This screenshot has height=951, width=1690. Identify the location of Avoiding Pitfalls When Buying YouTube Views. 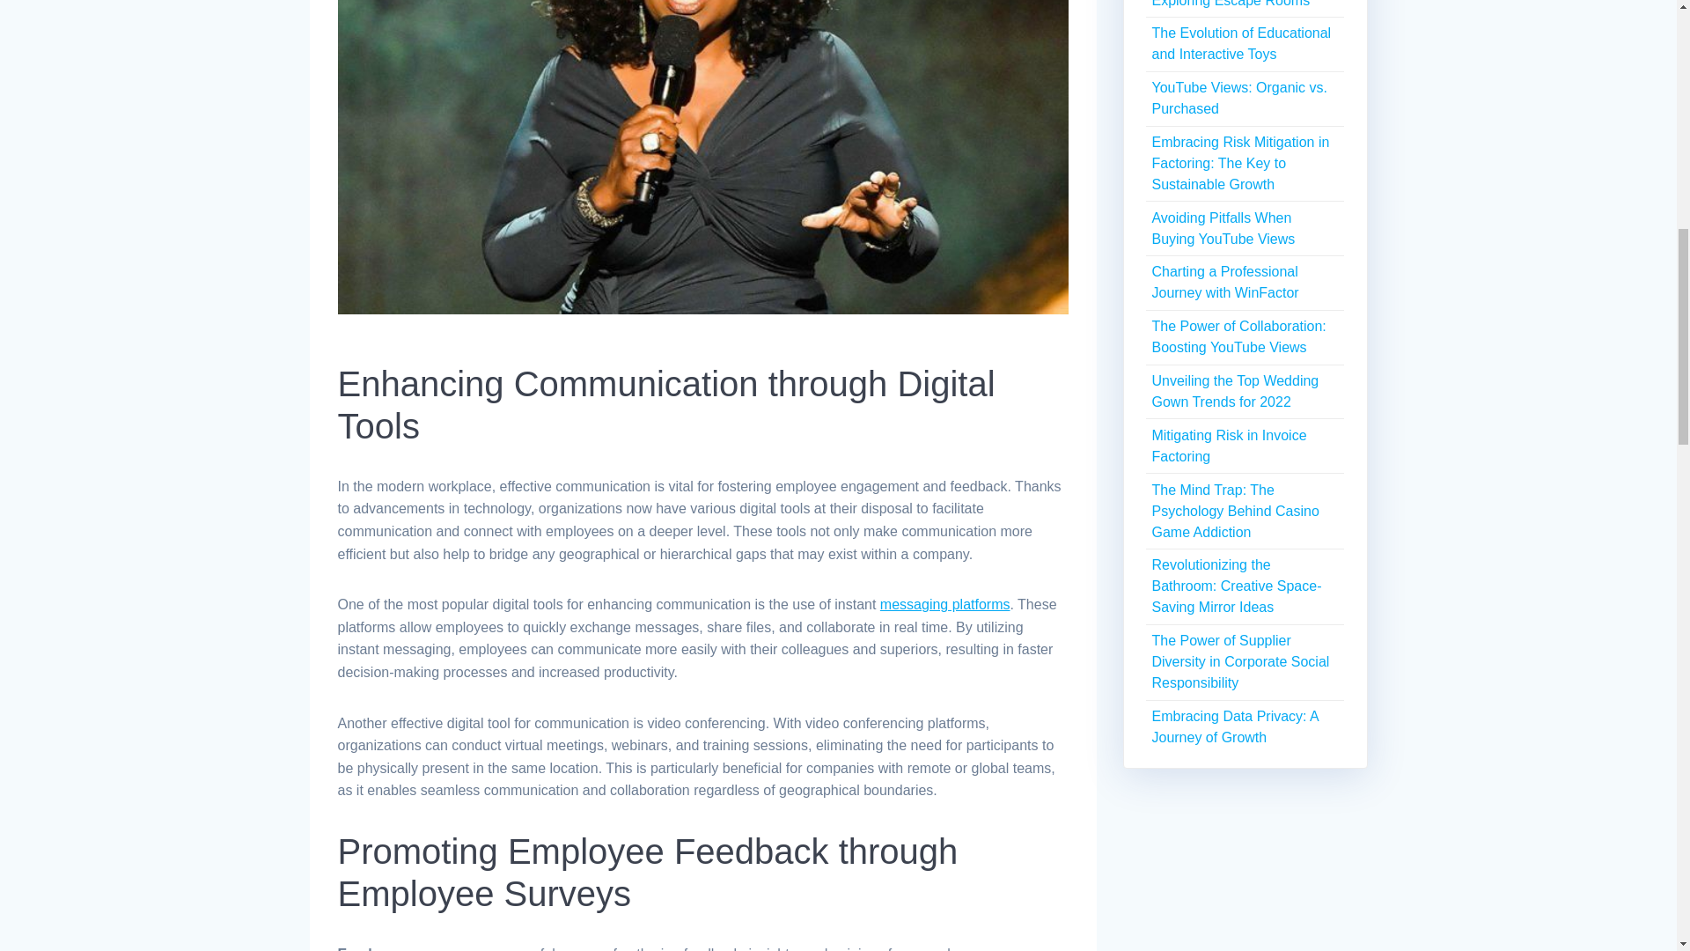
(1222, 227).